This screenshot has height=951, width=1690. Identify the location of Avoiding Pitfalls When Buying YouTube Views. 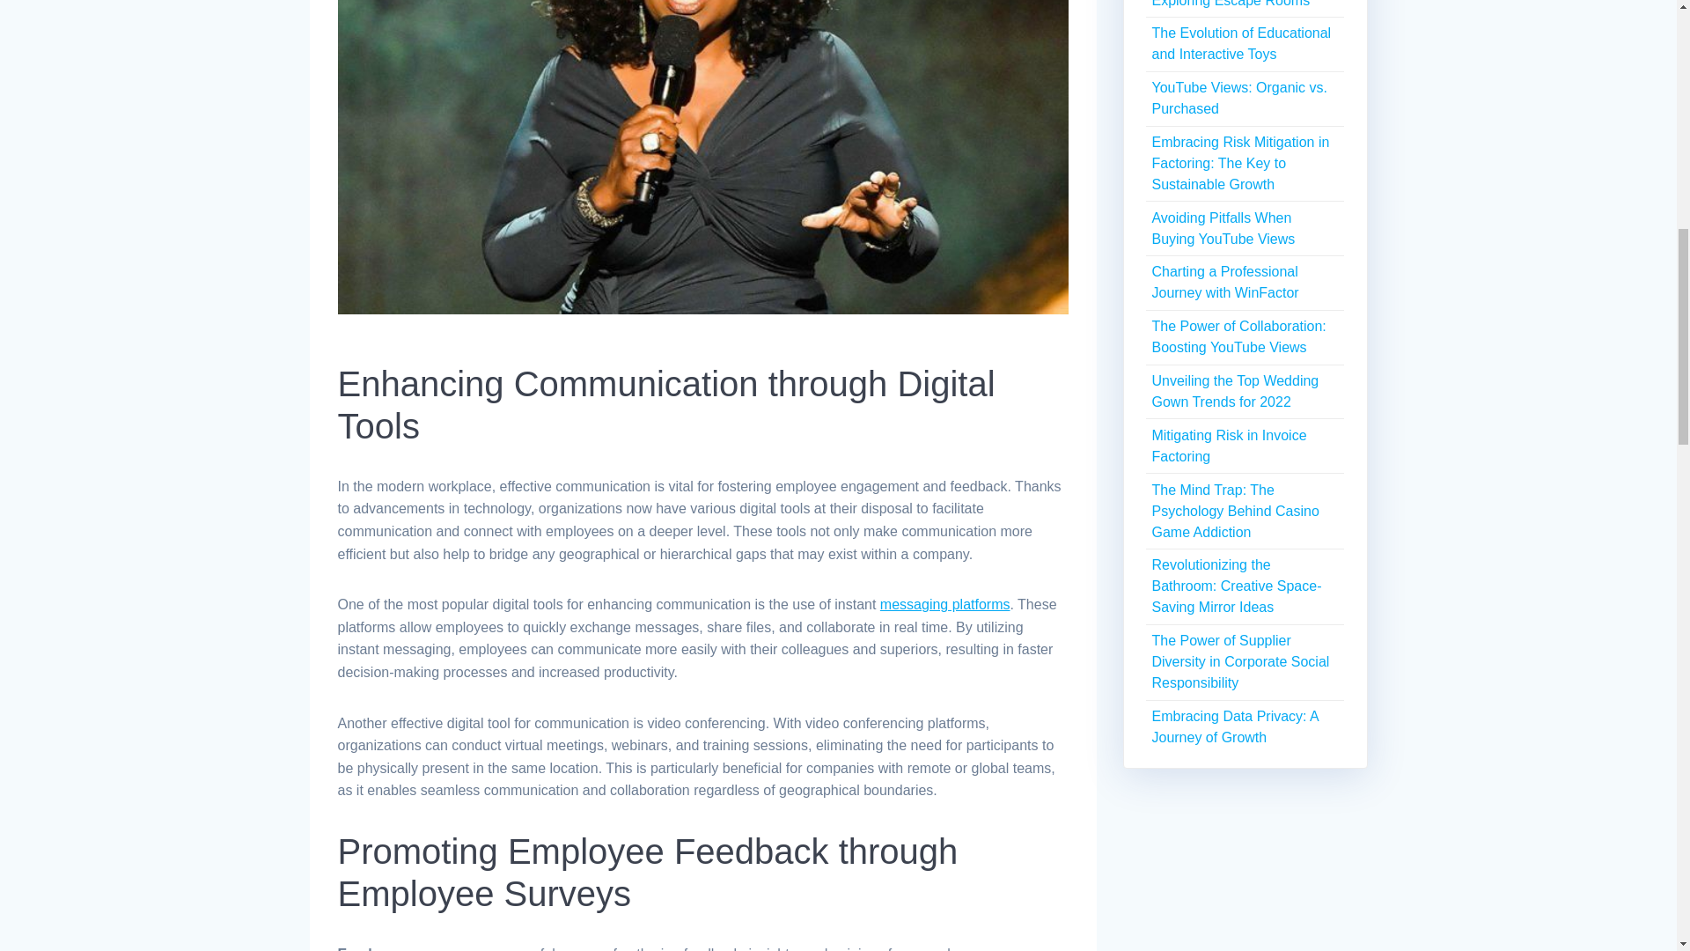
(1222, 227).